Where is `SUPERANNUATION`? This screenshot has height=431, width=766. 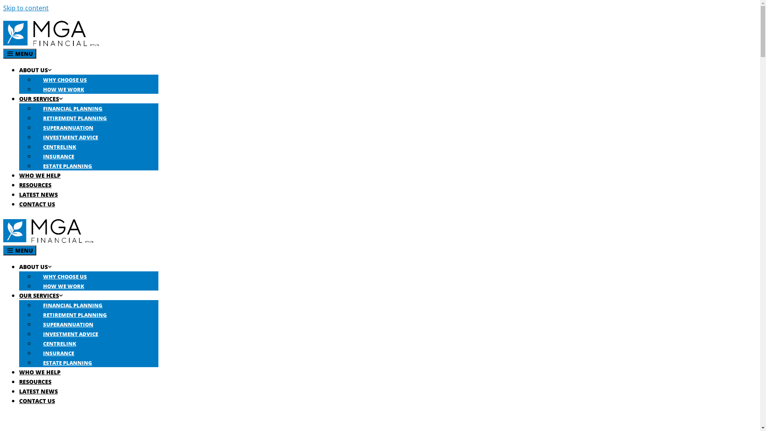
SUPERANNUATION is located at coordinates (68, 128).